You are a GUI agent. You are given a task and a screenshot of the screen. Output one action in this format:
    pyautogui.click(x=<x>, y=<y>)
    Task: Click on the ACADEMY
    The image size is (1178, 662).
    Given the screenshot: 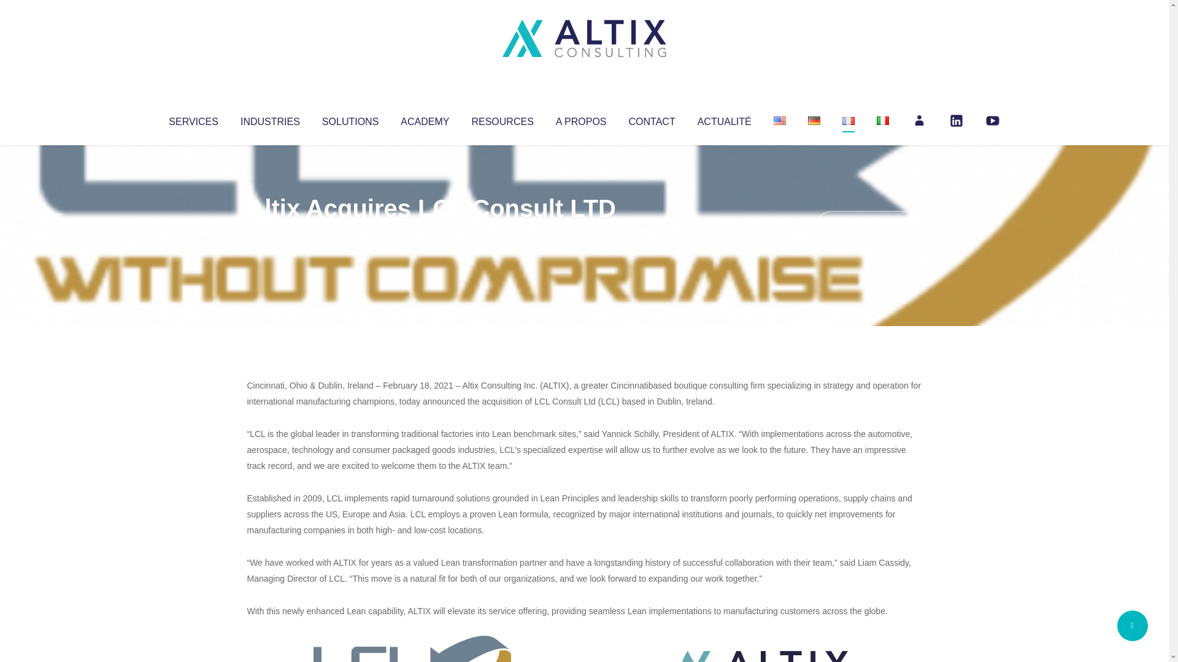 What is the action you would take?
    pyautogui.click(x=425, y=119)
    